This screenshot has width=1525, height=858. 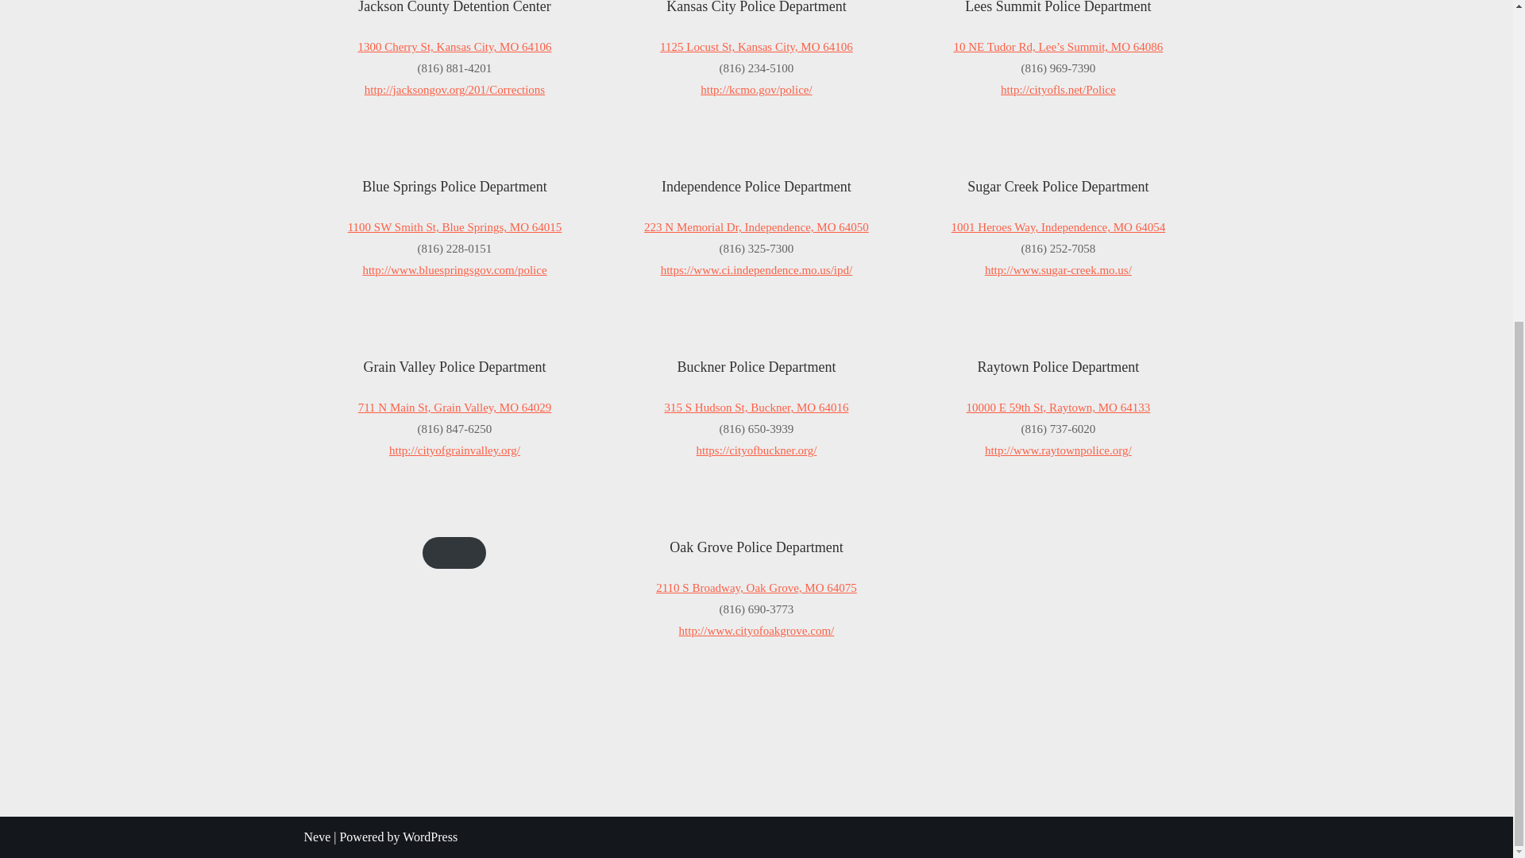 I want to click on 10000 E 59th St, Raytown, MO 64133, so click(x=1059, y=407).